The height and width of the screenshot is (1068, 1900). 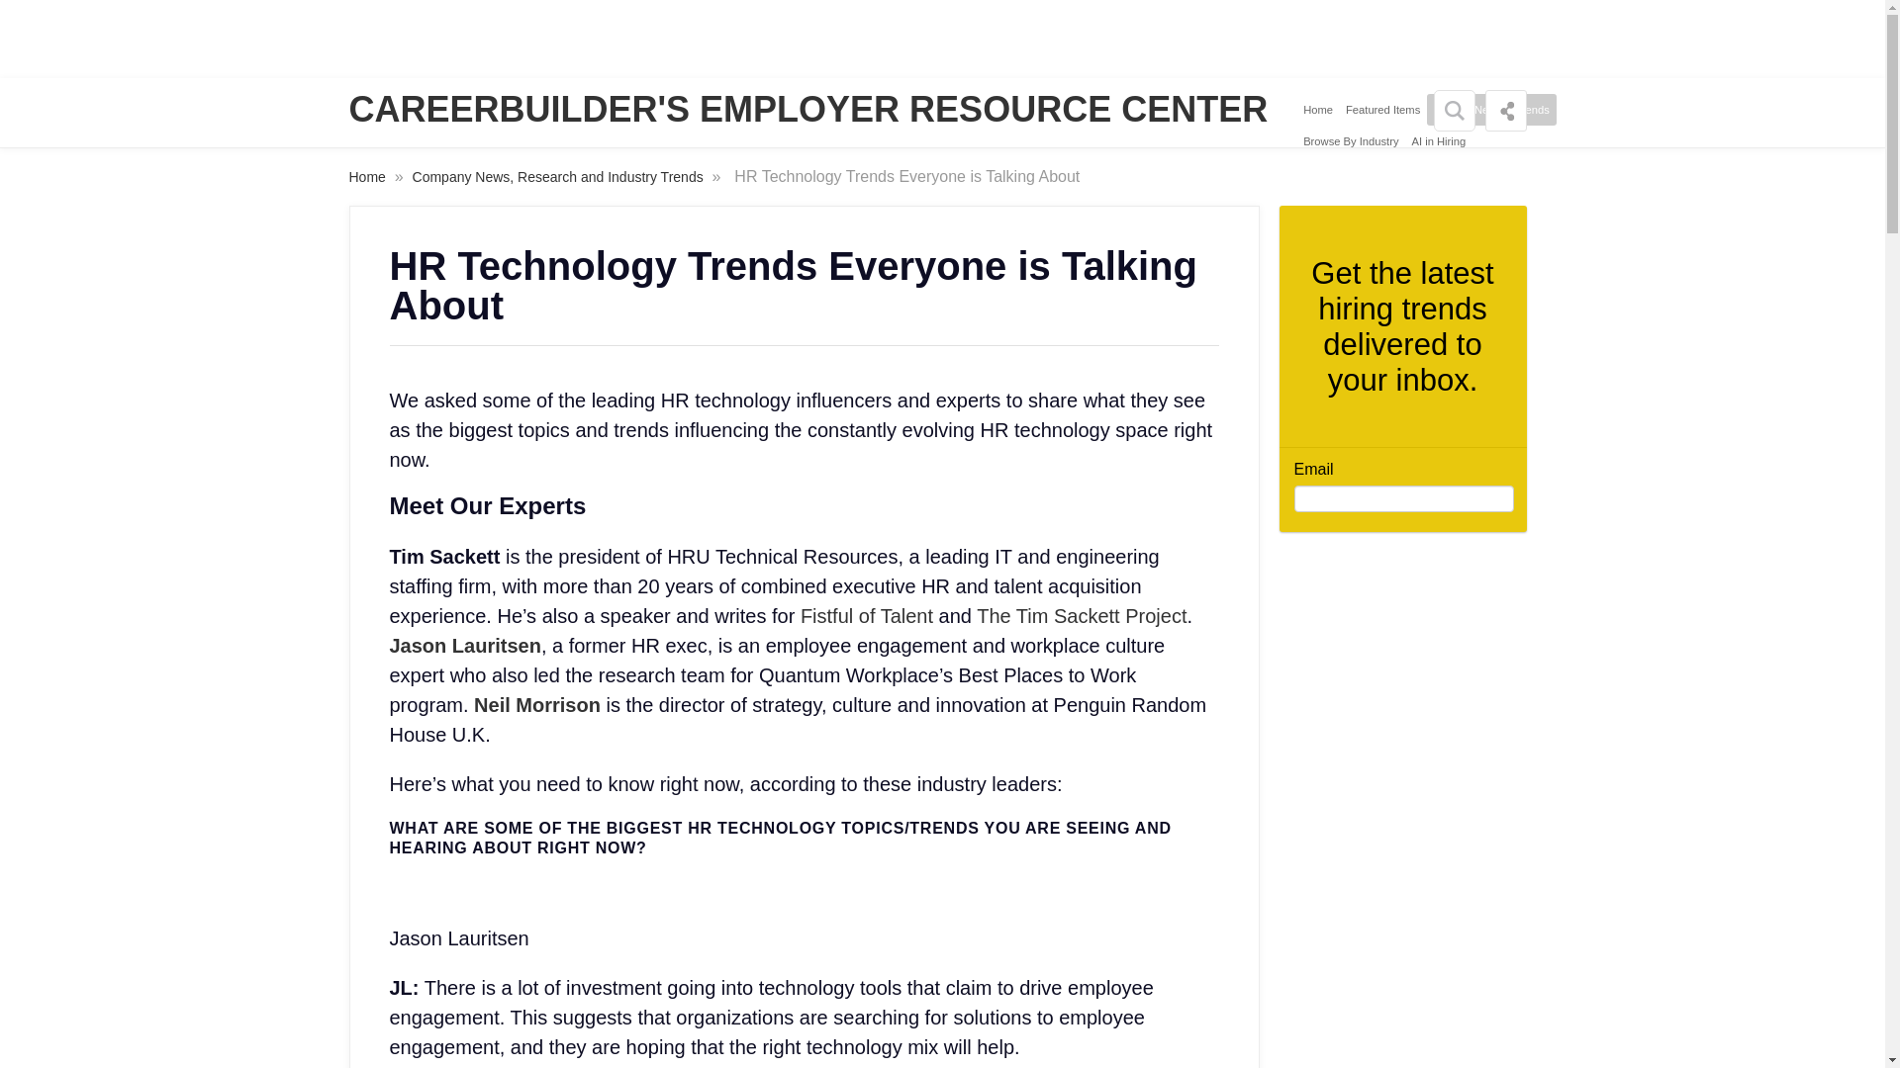 What do you see at coordinates (807, 109) in the screenshot?
I see `CareerBuilder's Employer Resource Center` at bounding box center [807, 109].